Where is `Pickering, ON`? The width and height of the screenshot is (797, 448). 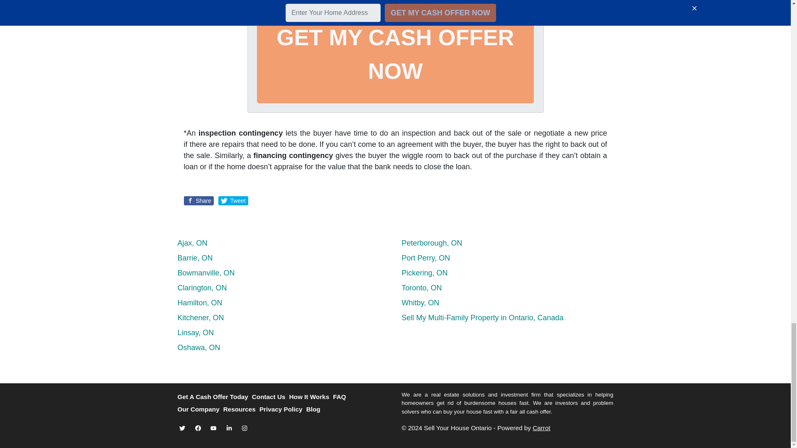 Pickering, ON is located at coordinates (425, 273).